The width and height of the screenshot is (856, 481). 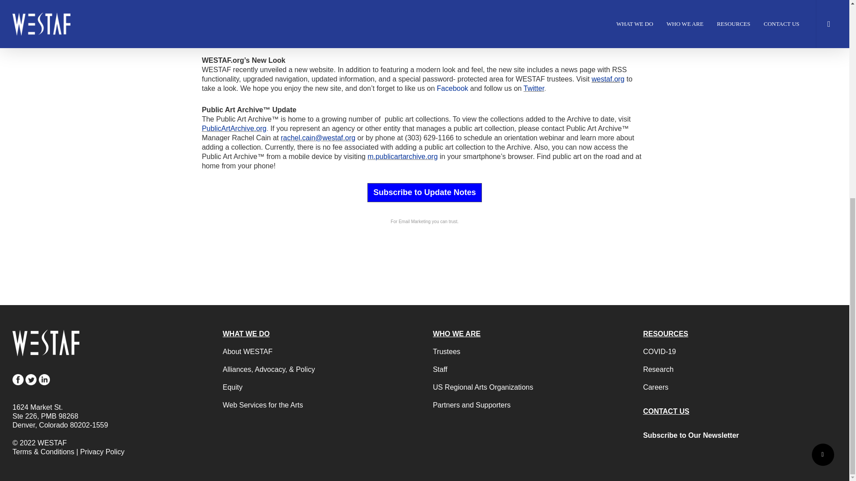 What do you see at coordinates (234, 128) in the screenshot?
I see `PublicArtArchive.org` at bounding box center [234, 128].